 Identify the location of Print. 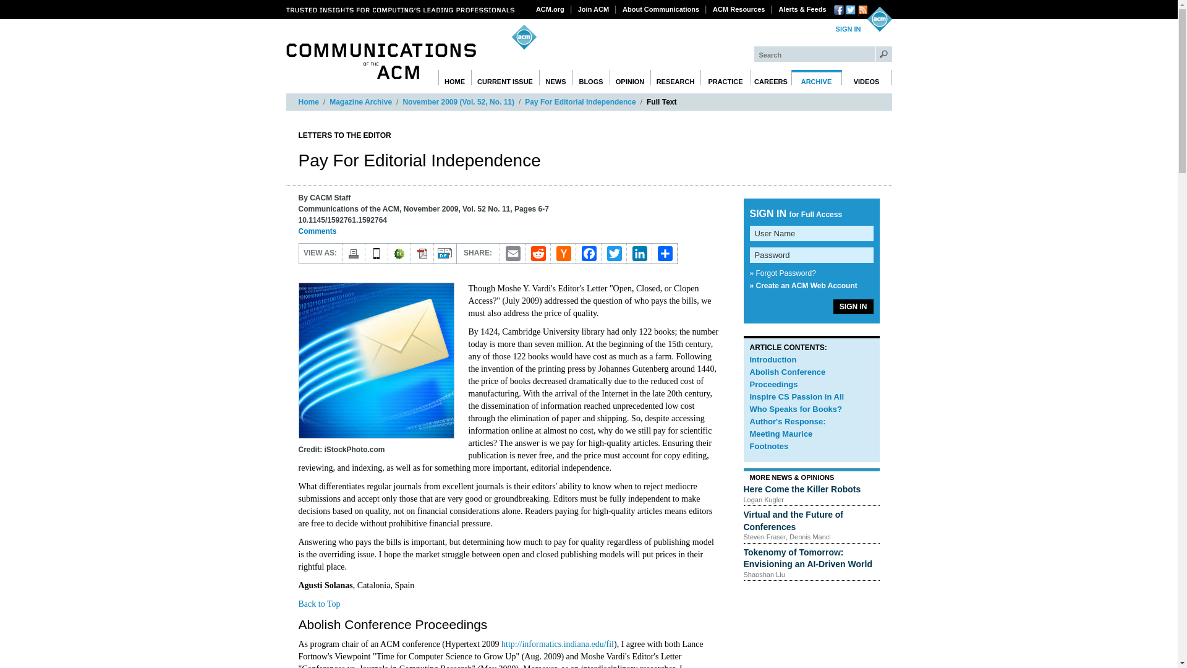
(354, 254).